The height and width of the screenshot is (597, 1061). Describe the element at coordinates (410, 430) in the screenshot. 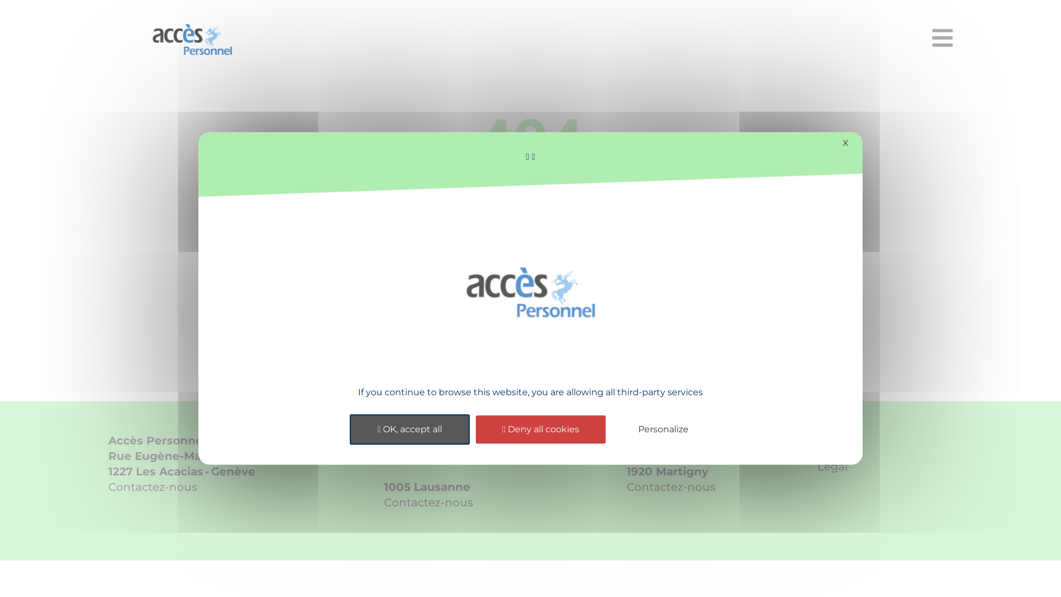

I see `OK, accept all` at that location.